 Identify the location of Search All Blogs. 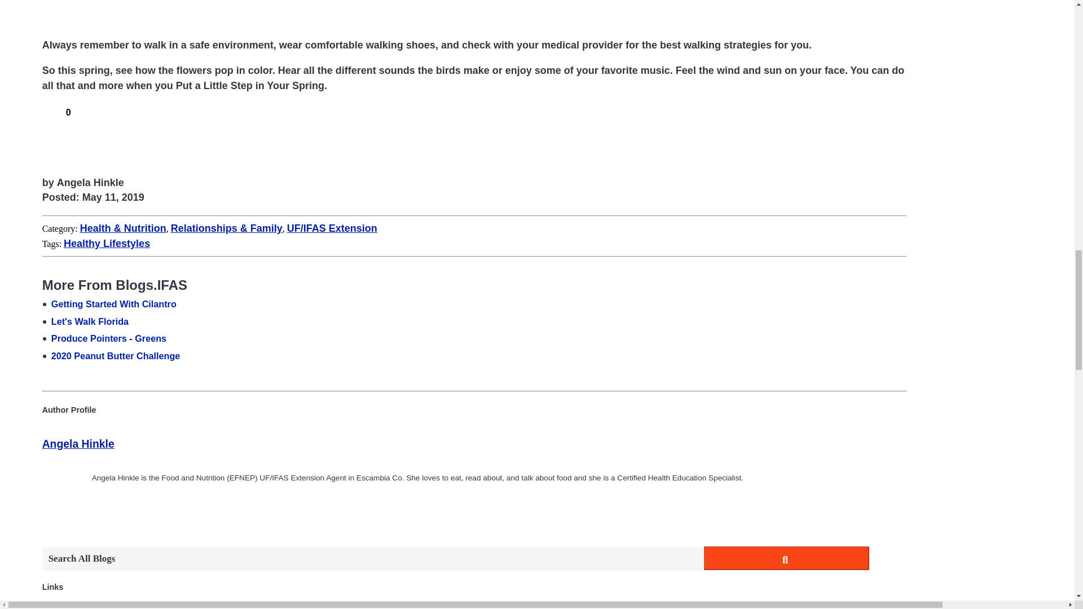
(373, 558).